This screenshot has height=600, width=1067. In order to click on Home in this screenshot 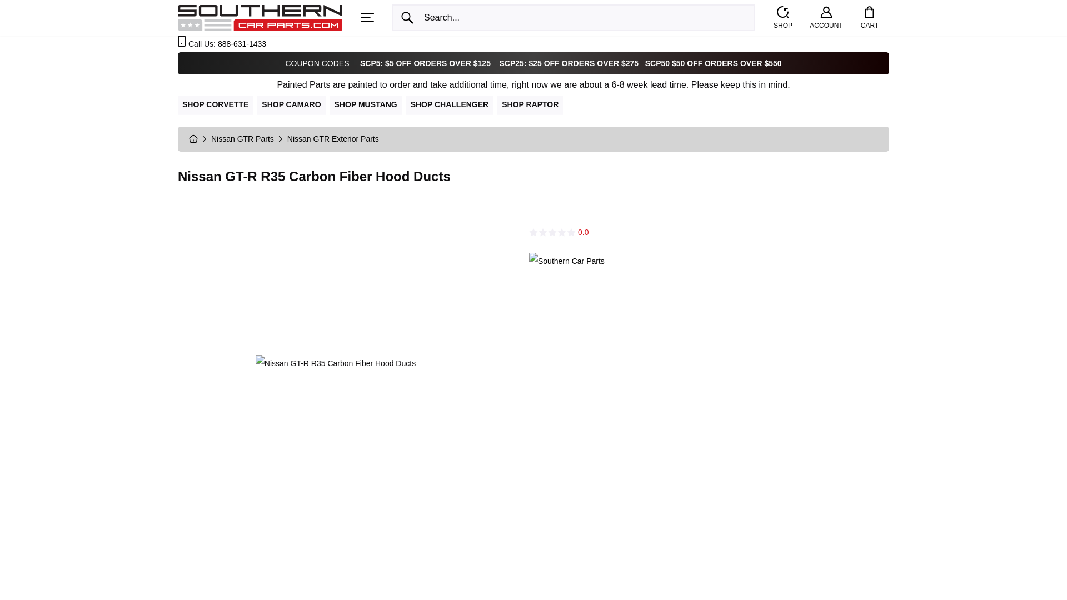, I will do `click(260, 17)`.